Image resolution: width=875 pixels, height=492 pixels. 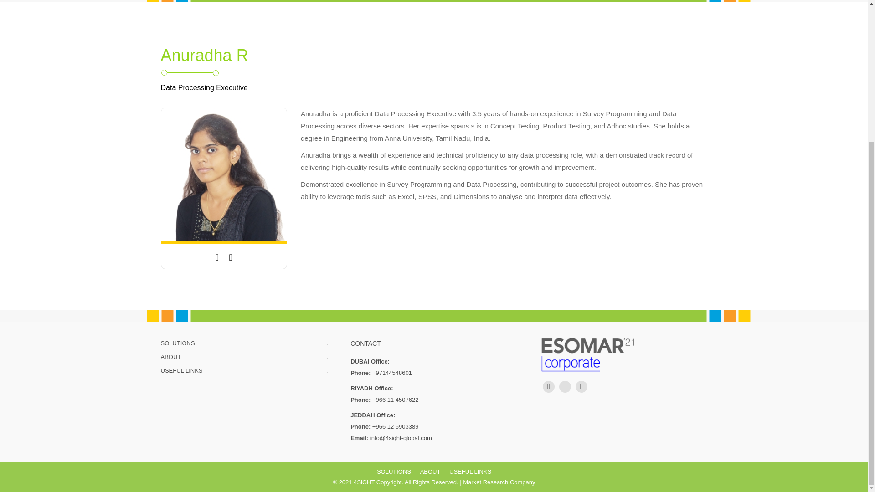 What do you see at coordinates (624, 354) in the screenshot?
I see `ESOMAR Membership Information` at bounding box center [624, 354].